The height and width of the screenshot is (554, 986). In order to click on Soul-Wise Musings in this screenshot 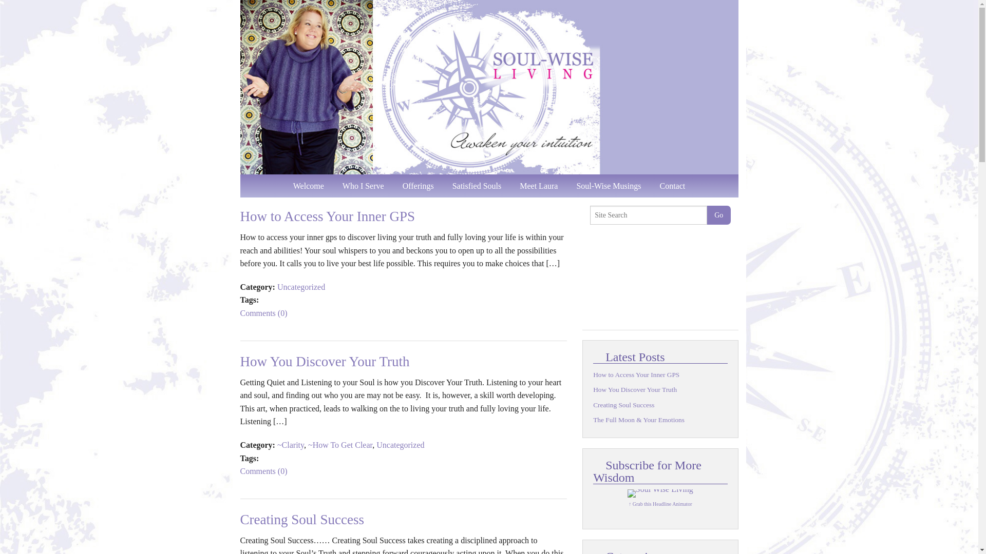, I will do `click(608, 186)`.